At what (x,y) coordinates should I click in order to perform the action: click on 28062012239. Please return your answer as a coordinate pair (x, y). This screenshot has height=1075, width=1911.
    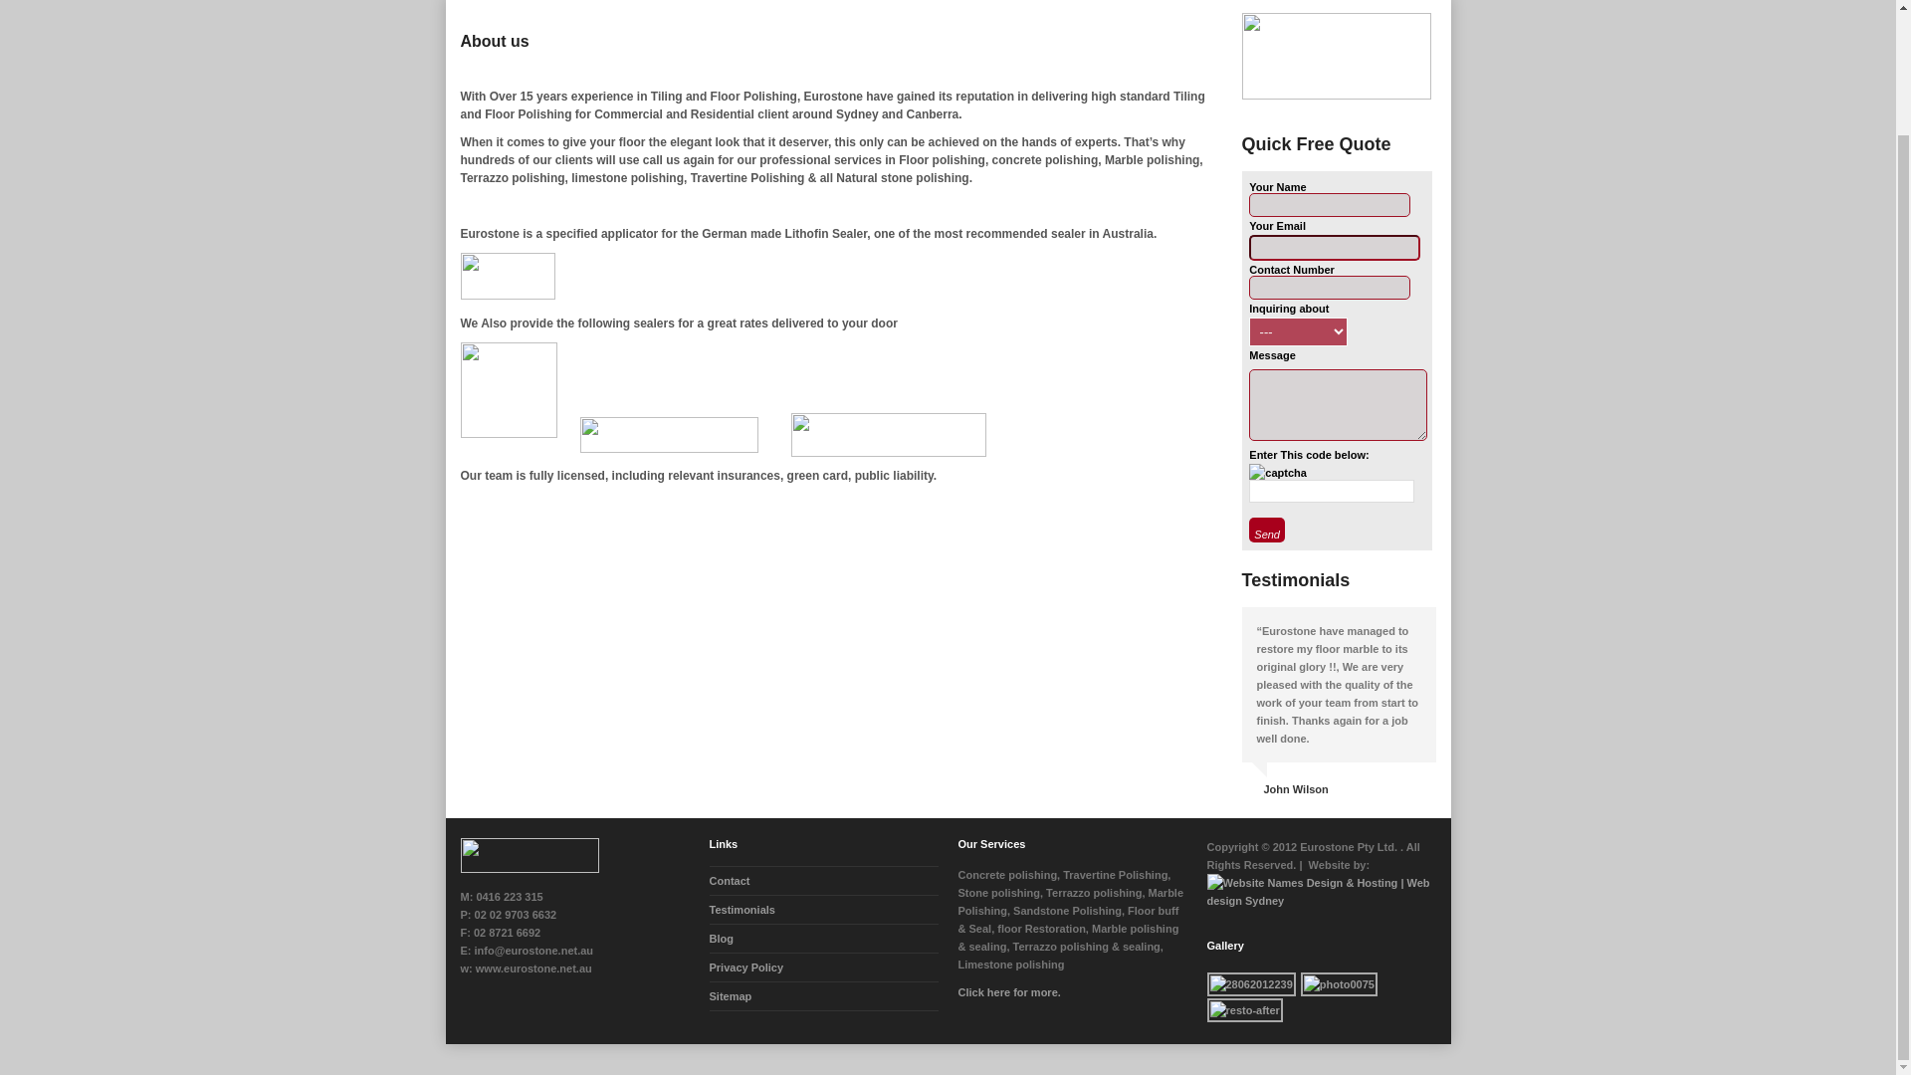
    Looking at the image, I should click on (1250, 984).